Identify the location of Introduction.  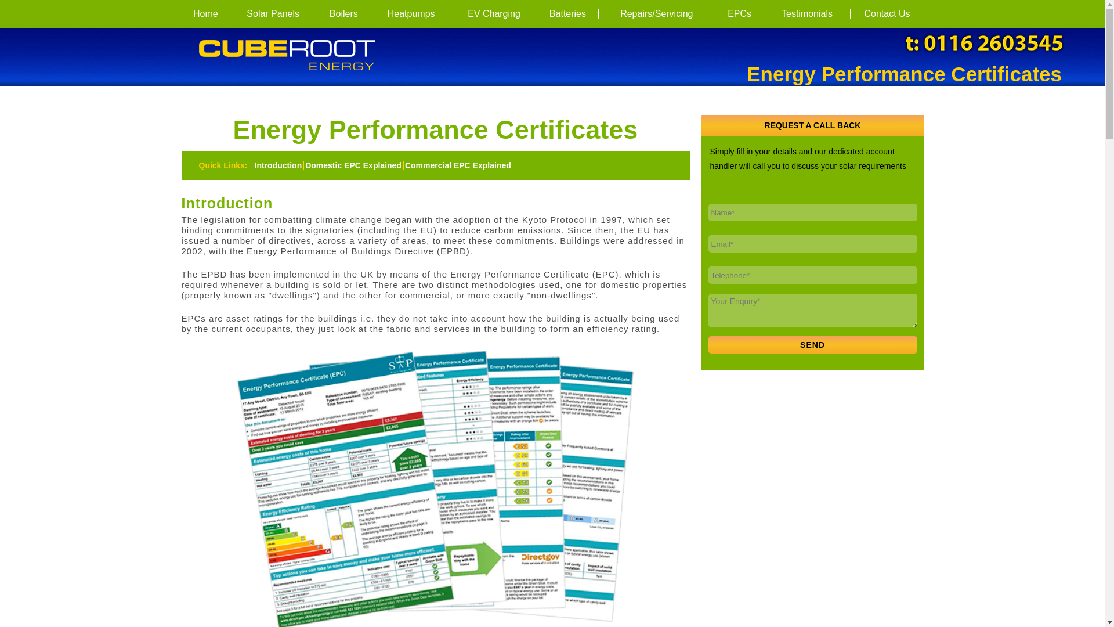
(278, 165).